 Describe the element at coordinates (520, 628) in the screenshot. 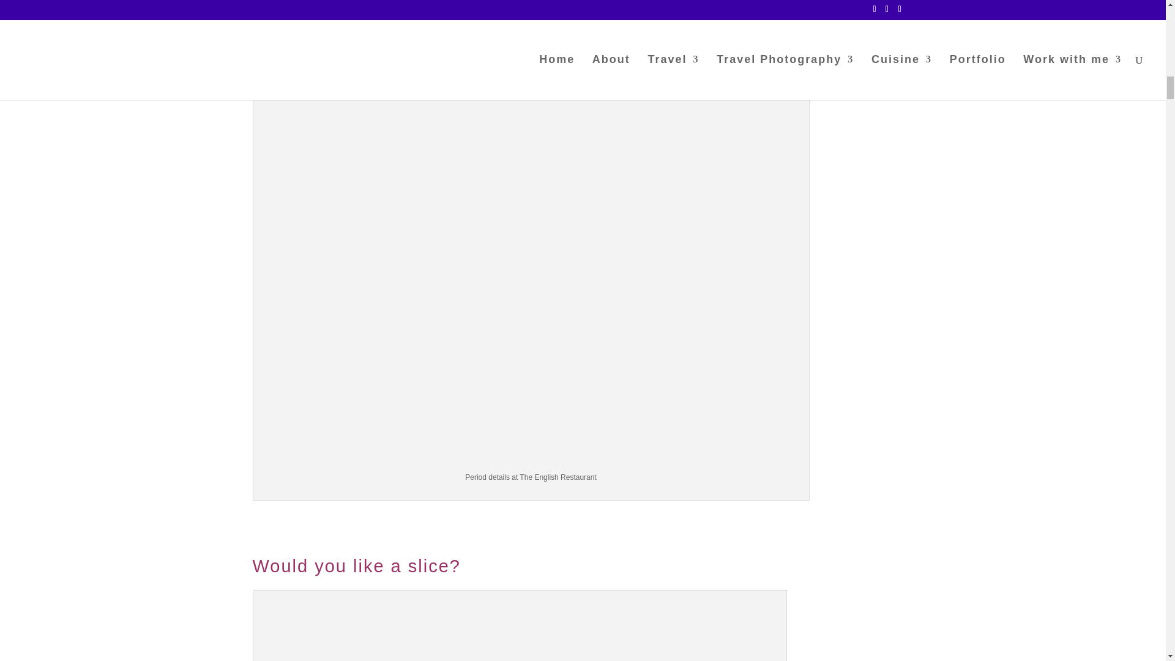

I see `Eating London 5` at that location.